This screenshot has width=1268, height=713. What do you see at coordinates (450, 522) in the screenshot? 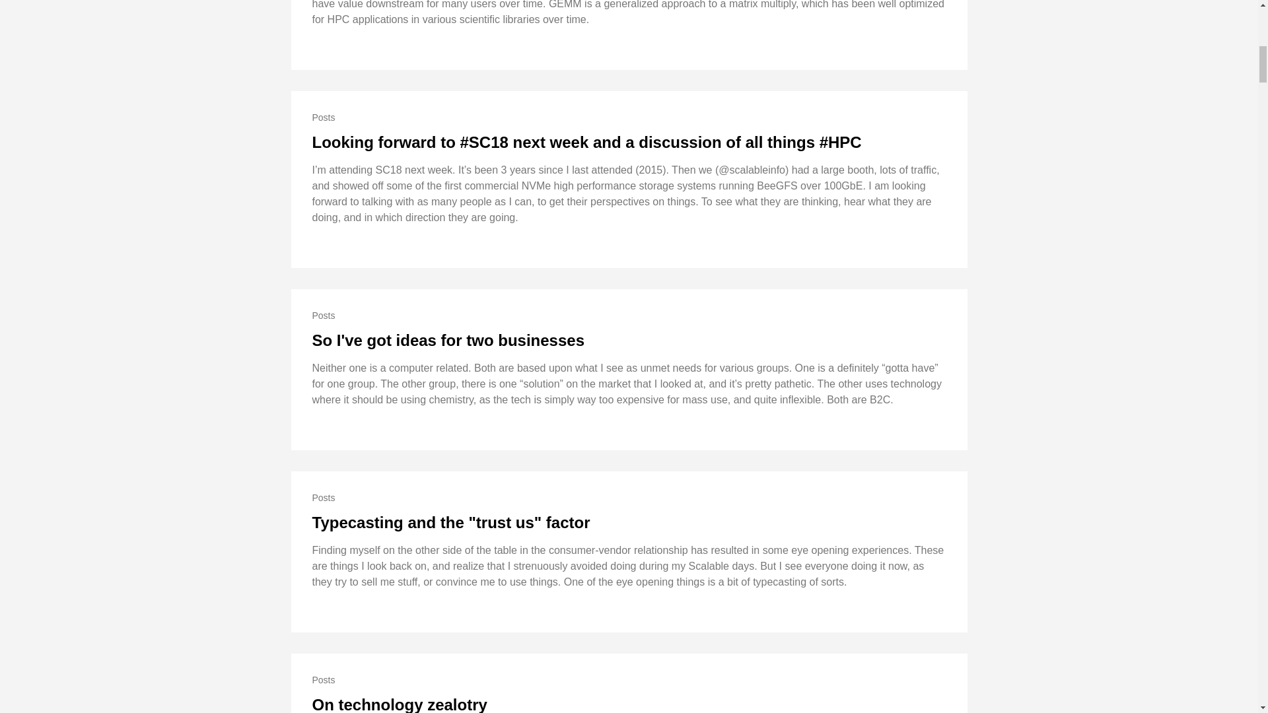
I see `Typecasting and the "trust us" factor` at bounding box center [450, 522].